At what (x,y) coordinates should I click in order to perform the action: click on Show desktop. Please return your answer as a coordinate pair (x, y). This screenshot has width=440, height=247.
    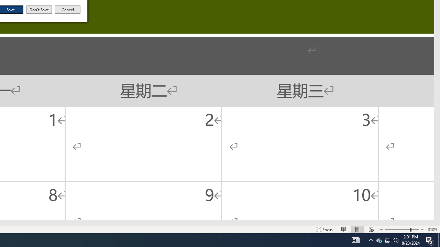
    Looking at the image, I should click on (387, 240).